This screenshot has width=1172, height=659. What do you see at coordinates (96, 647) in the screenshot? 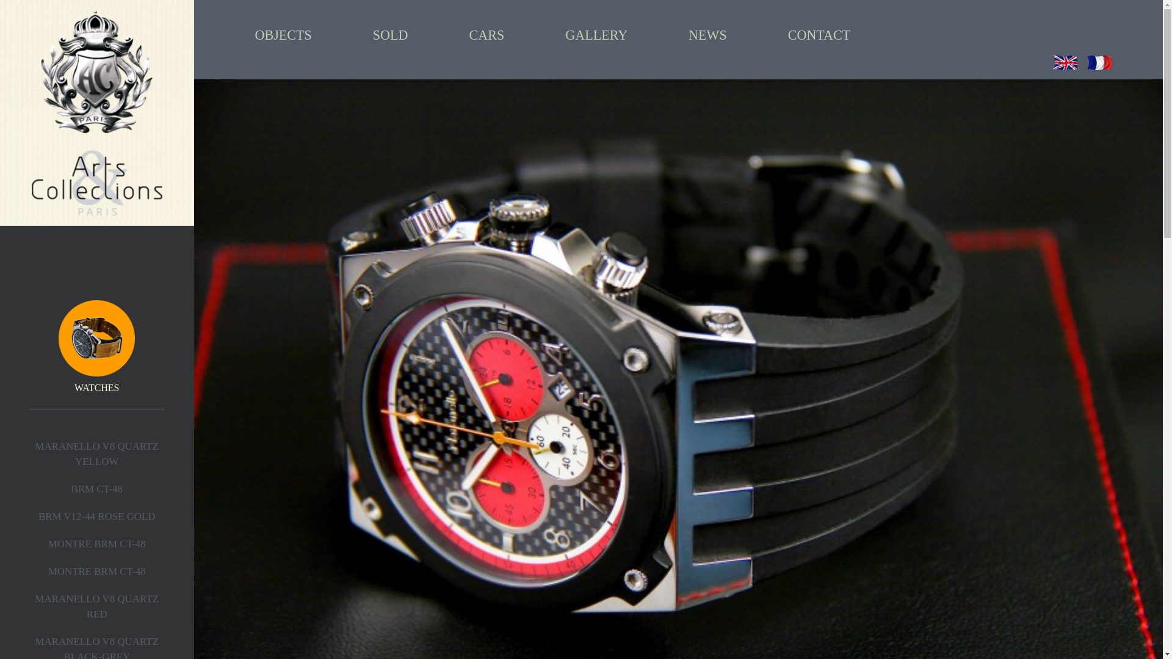
I see `MARANELLO V8 QUARTZ BLACK-GREY` at bounding box center [96, 647].